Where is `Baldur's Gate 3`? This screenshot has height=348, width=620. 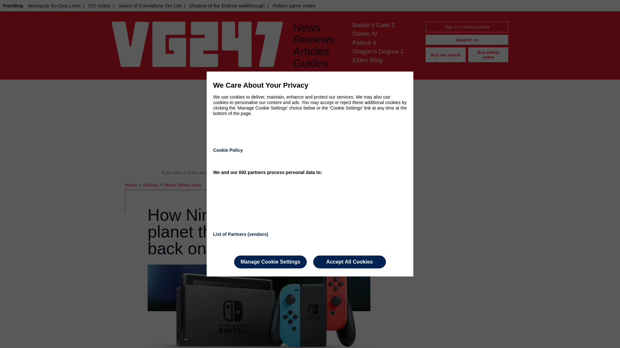 Baldur's Gate 3 is located at coordinates (373, 24).